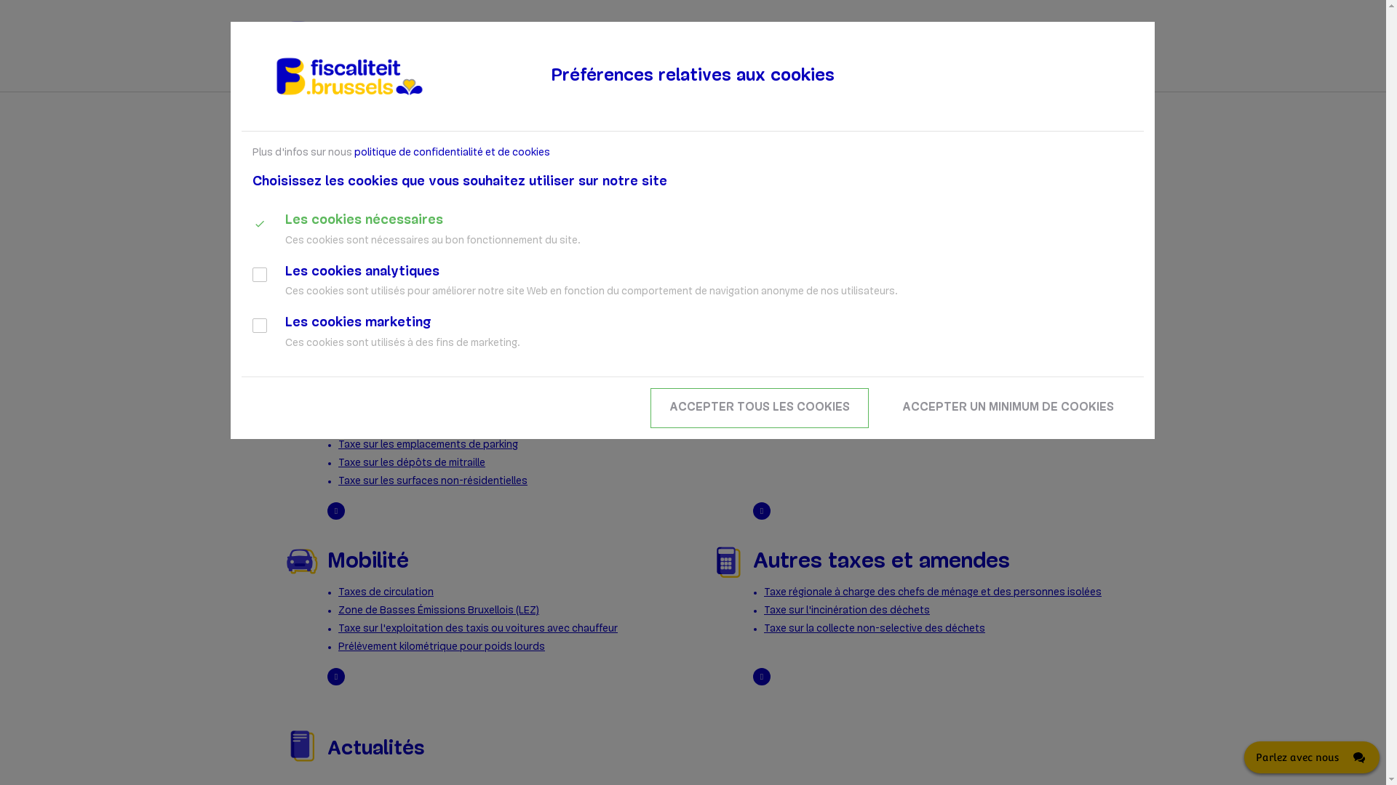  Describe the element at coordinates (760, 80) in the screenshot. I see `MYTAX` at that location.